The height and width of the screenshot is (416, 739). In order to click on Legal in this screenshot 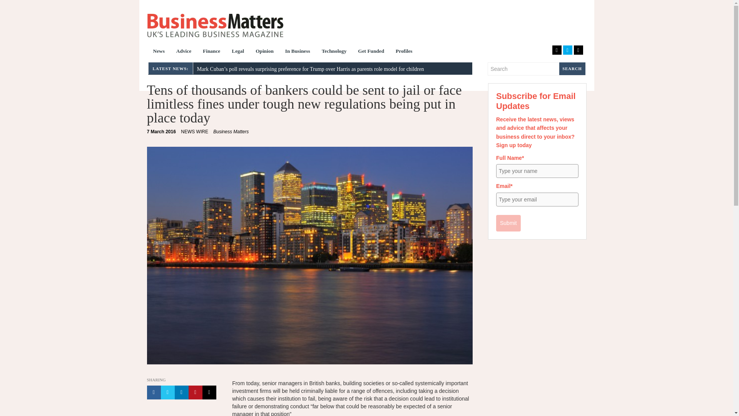, I will do `click(238, 52)`.